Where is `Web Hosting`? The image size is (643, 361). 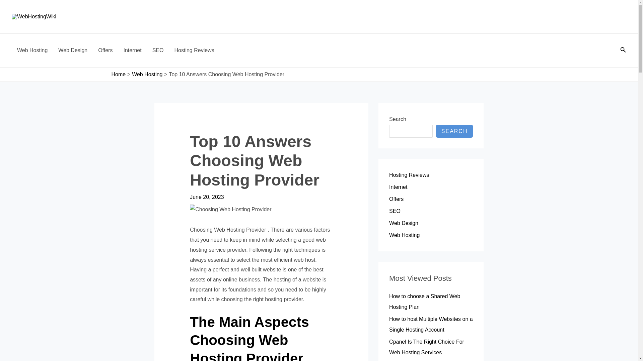 Web Hosting is located at coordinates (32, 50).